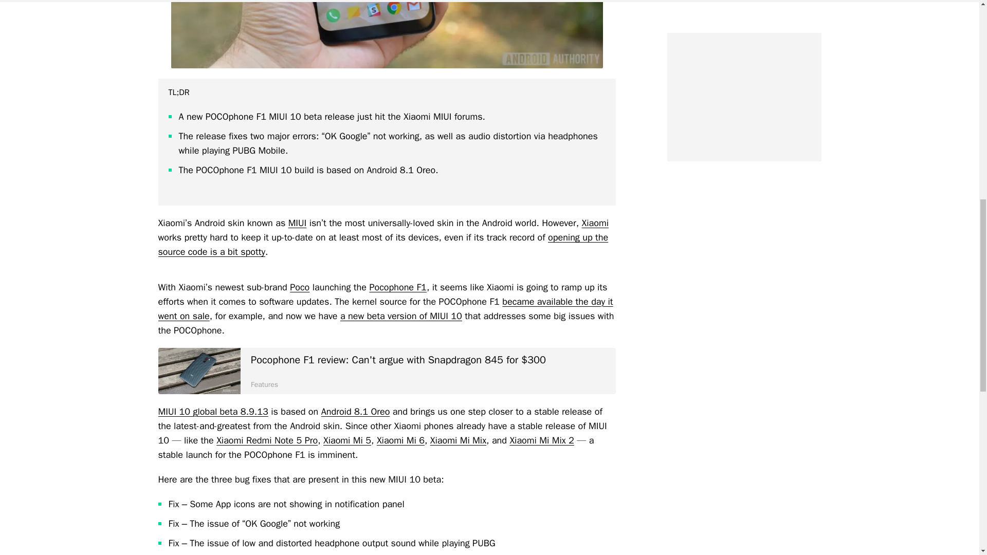 This screenshot has height=555, width=987. Describe the element at coordinates (383, 245) in the screenshot. I see `opening up the source code is a bit spotty` at that location.